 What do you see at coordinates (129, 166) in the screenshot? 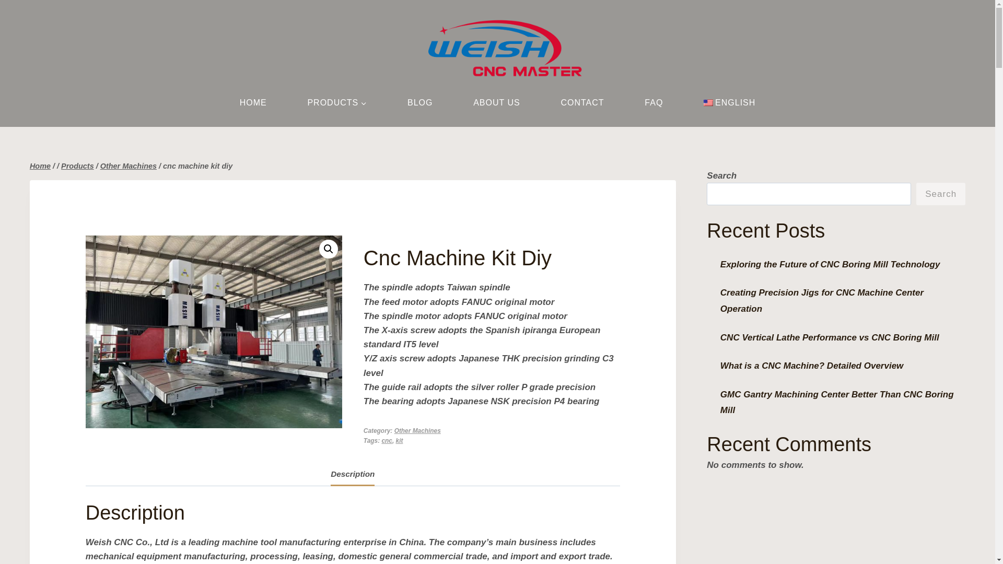
I see `Other Machines` at bounding box center [129, 166].